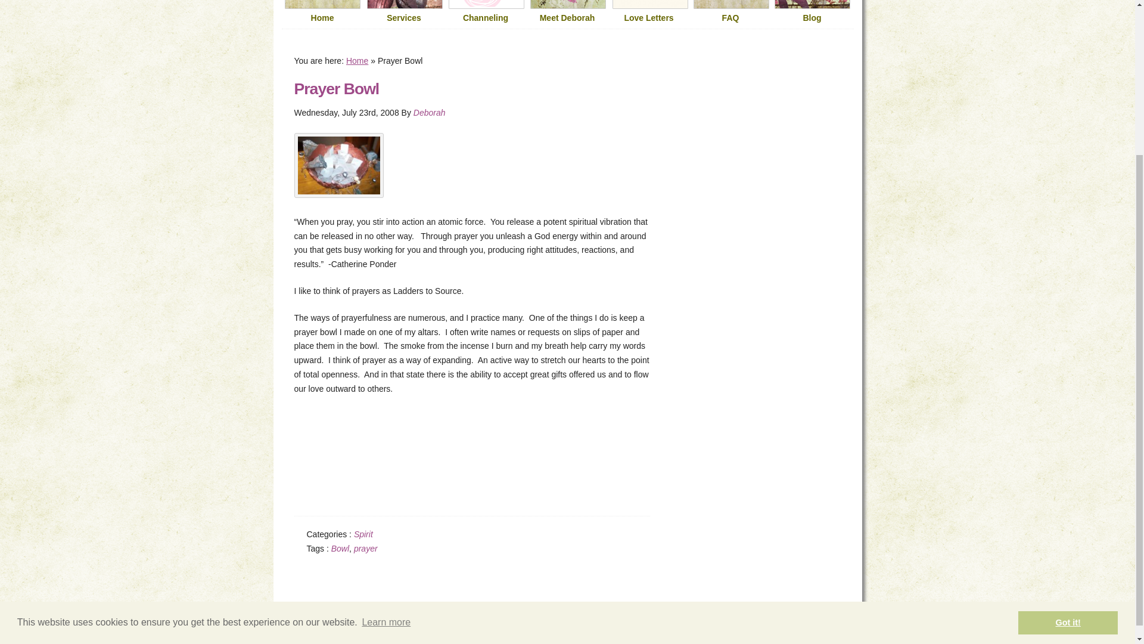 The height and width of the screenshot is (644, 1144). I want to click on Home, so click(322, 18).